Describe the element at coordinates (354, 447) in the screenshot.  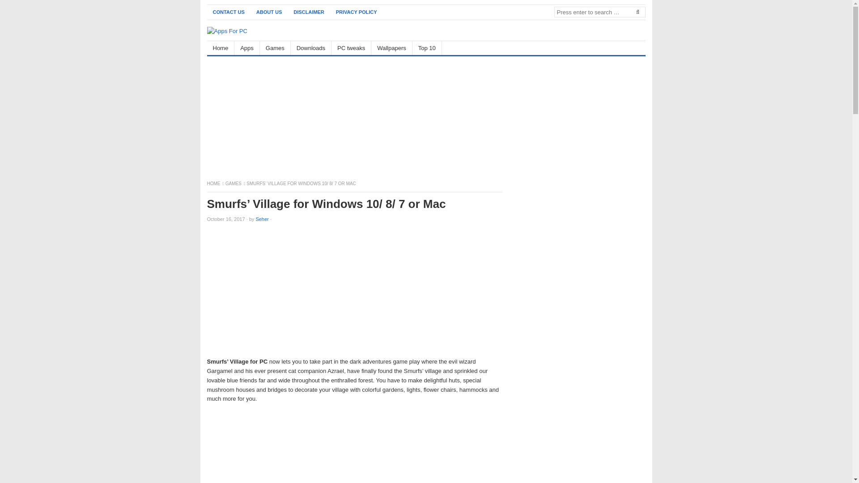
I see `Advertisement` at that location.